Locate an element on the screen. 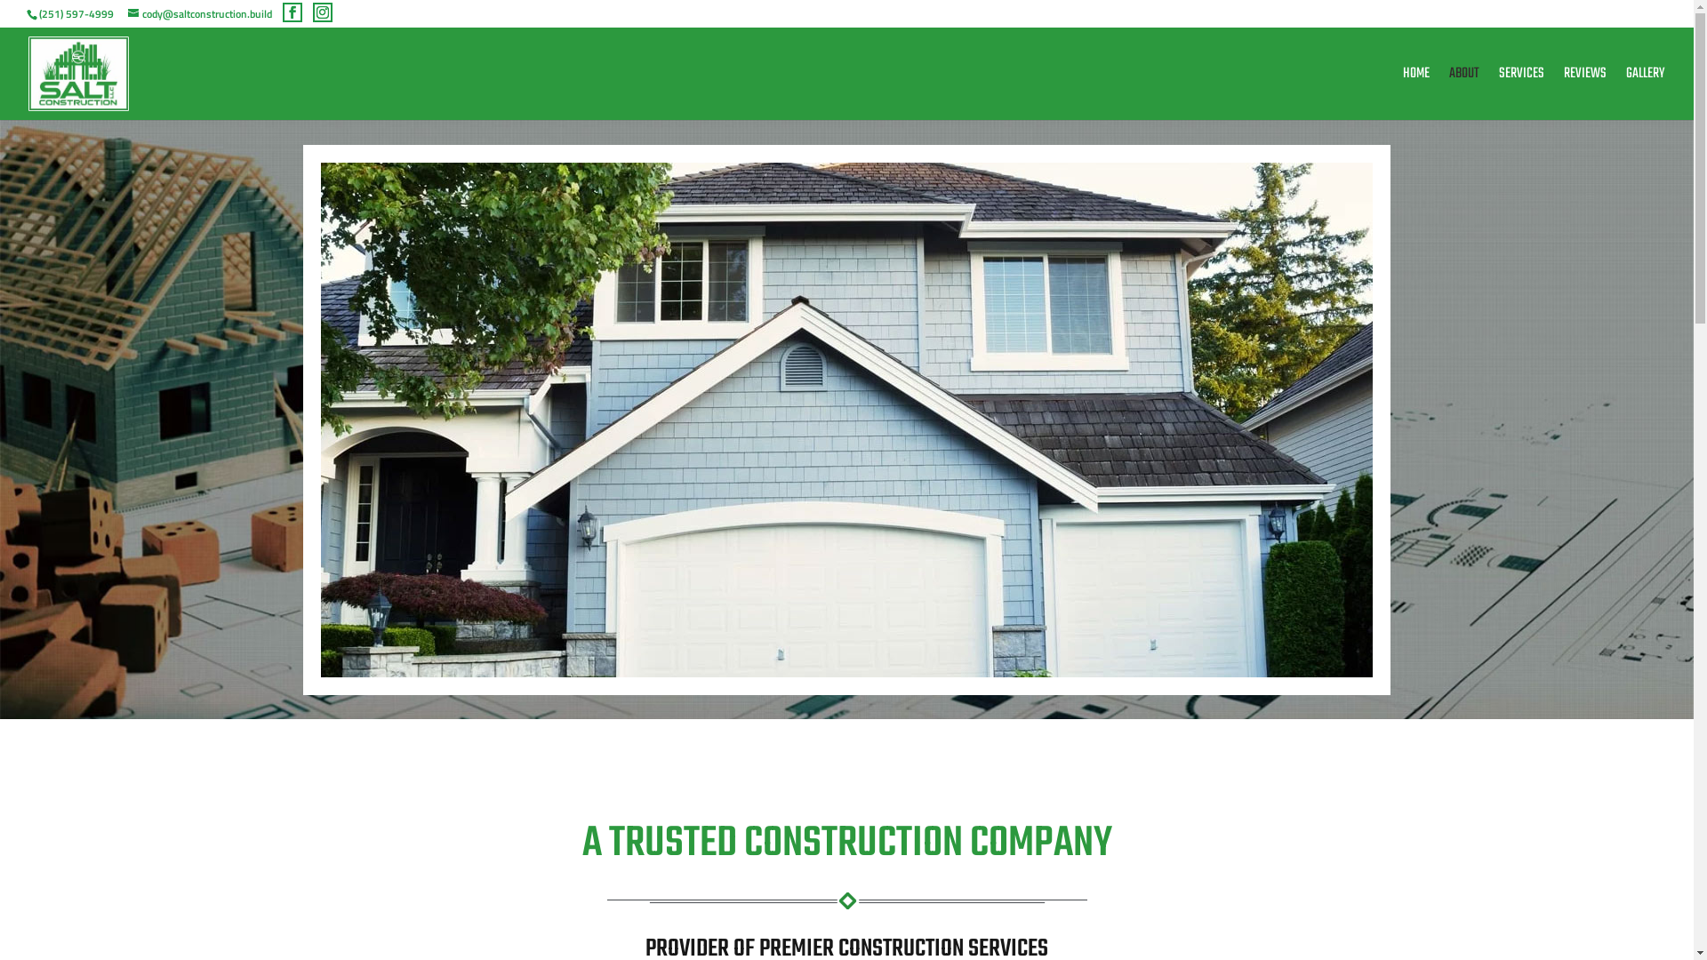  (251) 597-4999 is located at coordinates (76, 14).